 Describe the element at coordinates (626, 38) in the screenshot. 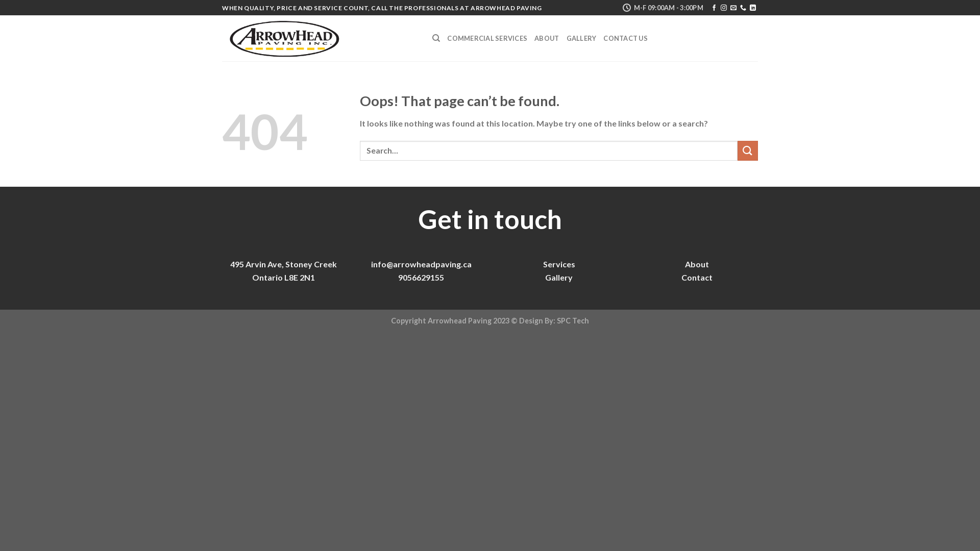

I see `CONTACT US` at that location.